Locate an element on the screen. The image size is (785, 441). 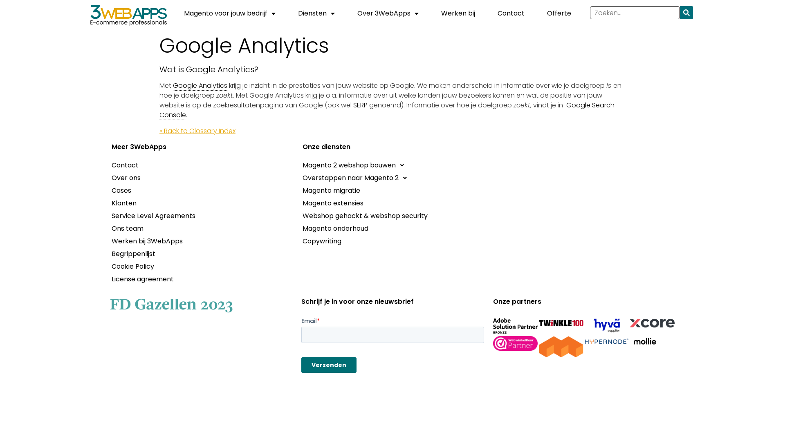
SERP is located at coordinates (361, 105).